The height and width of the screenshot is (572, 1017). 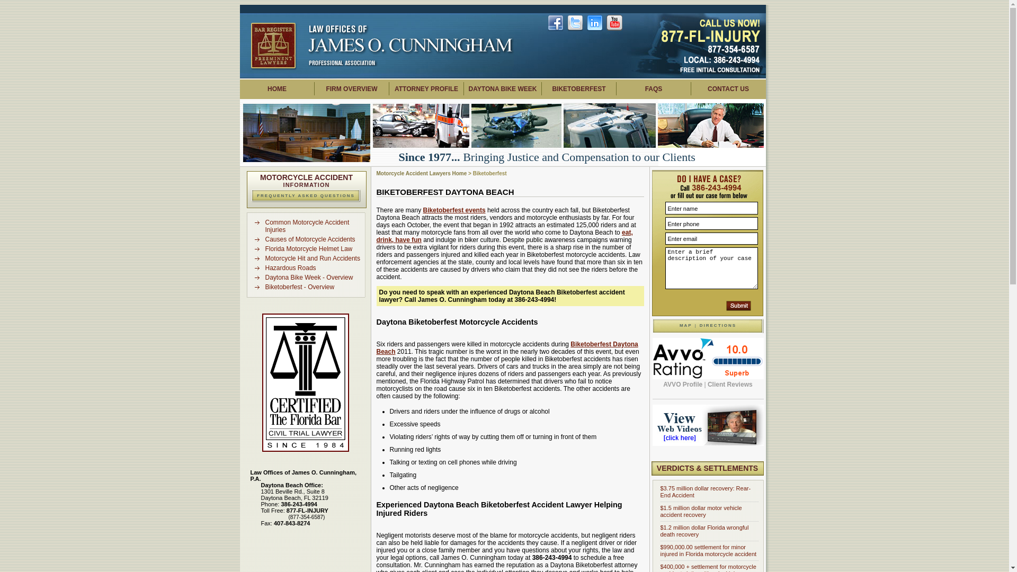 I want to click on Watch our YouTube Videos, so click(x=614, y=23).